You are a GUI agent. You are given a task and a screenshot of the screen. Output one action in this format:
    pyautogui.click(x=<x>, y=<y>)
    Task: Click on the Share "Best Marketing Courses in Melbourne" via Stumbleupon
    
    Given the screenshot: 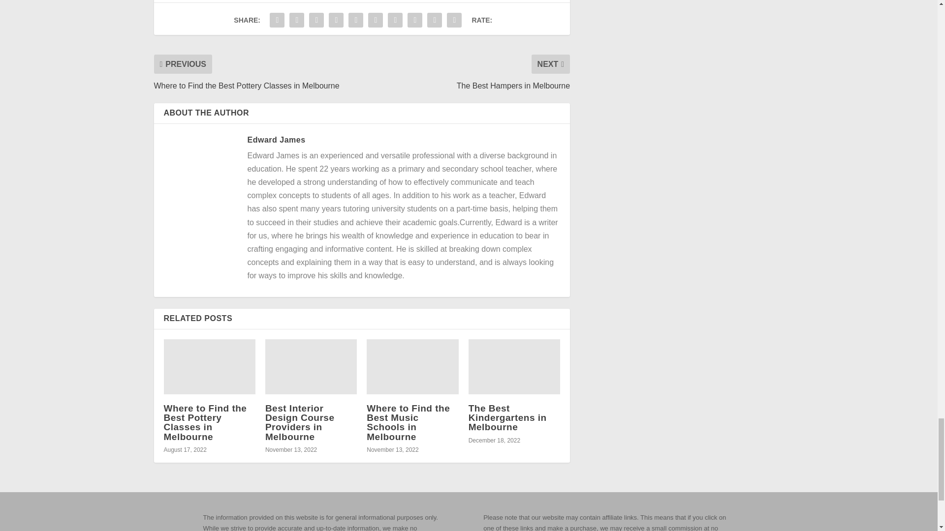 What is the action you would take?
    pyautogui.click(x=414, y=20)
    